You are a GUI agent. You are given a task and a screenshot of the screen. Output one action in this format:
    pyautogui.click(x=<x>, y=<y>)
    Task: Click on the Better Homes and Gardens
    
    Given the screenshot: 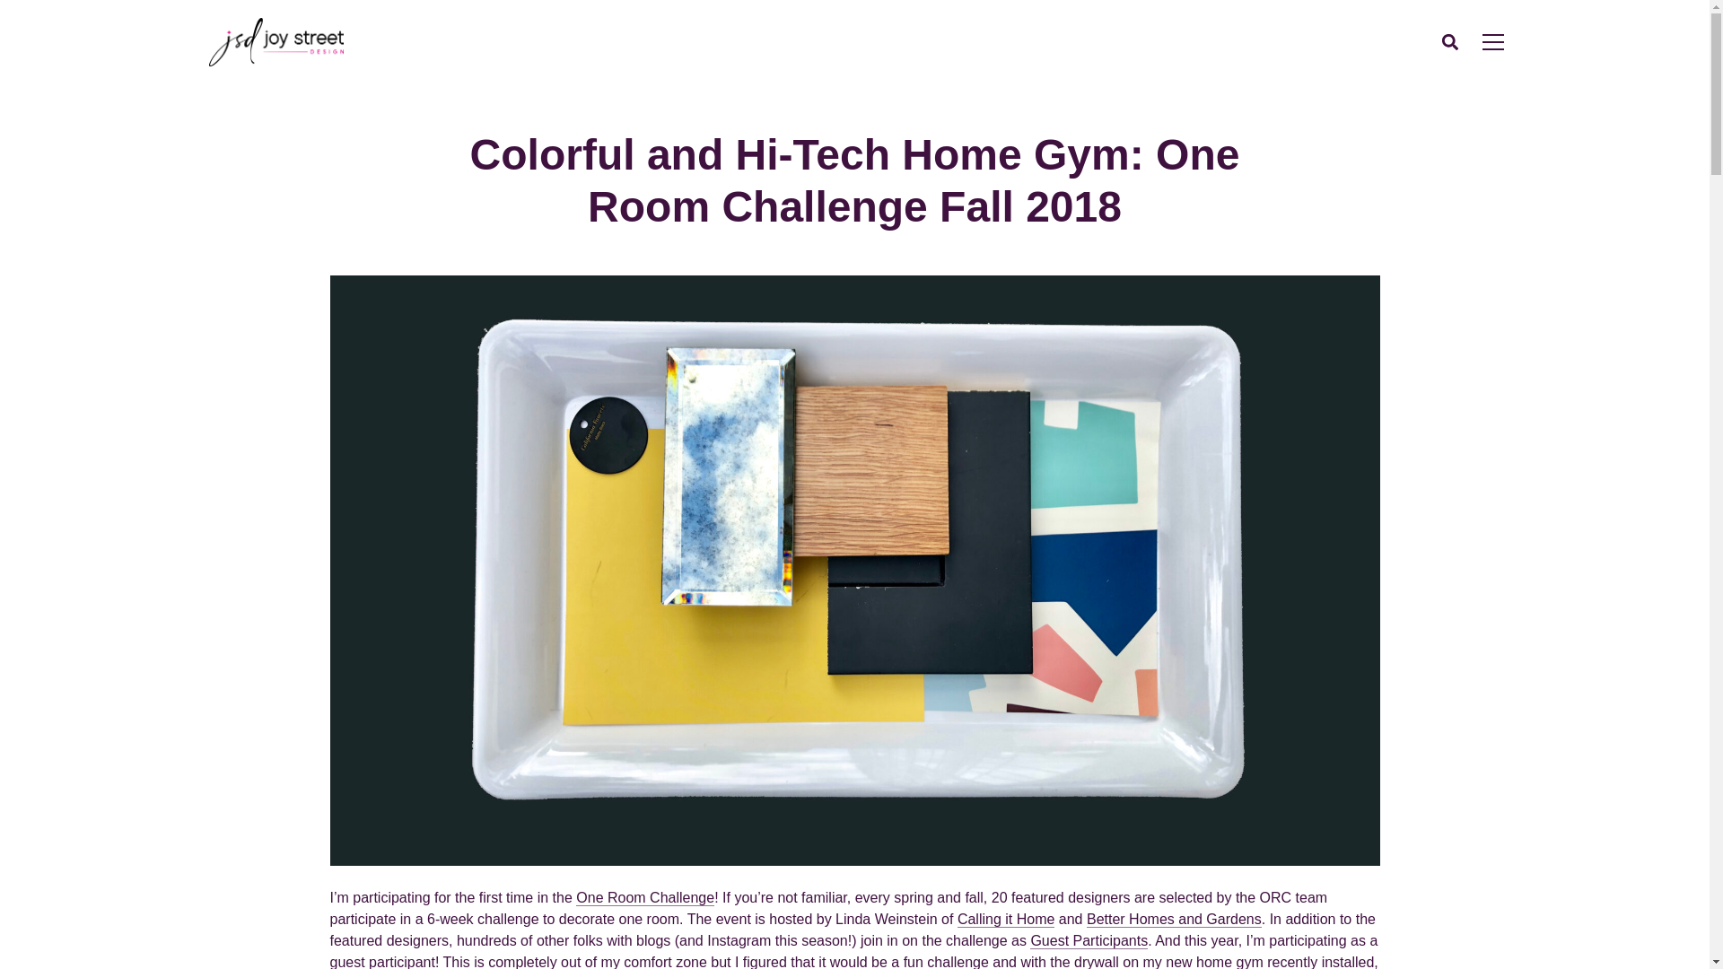 What is the action you would take?
    pyautogui.click(x=1174, y=919)
    